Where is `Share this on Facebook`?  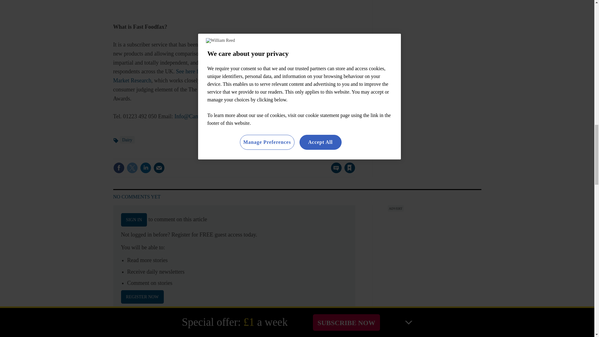
Share this on Facebook is located at coordinates (119, 168).